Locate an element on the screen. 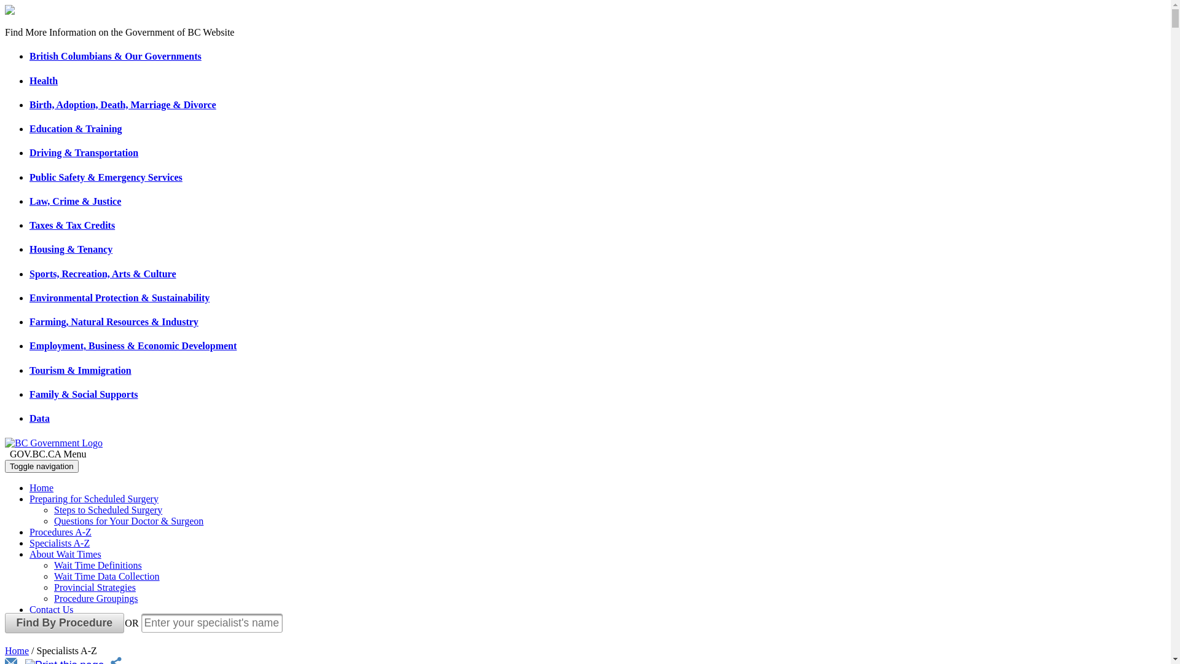 Image resolution: width=1180 pixels, height=664 pixels. Housing & Tenancy is located at coordinates (71, 250).